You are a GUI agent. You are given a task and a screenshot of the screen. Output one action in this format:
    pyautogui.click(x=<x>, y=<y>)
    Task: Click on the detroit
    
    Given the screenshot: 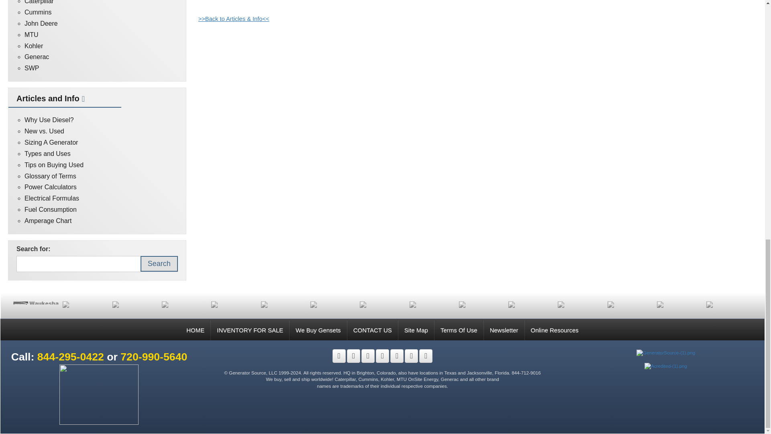 What is the action you would take?
    pyautogui.click(x=432, y=304)
    